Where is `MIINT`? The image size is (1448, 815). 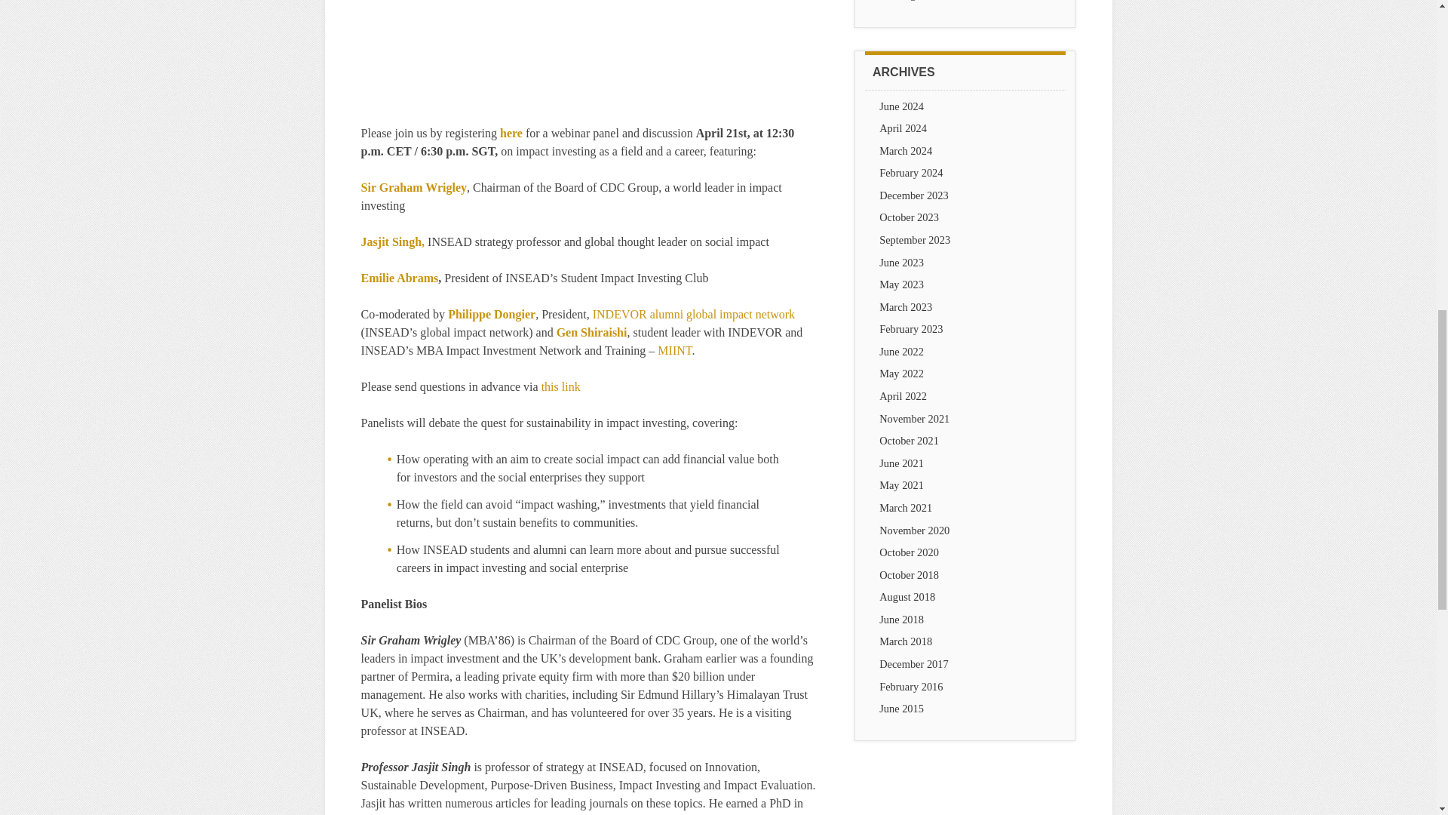
MIINT is located at coordinates (674, 350).